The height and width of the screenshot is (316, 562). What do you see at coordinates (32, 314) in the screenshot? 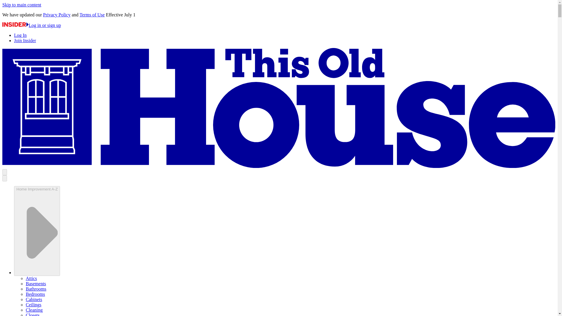
I see `Closets` at bounding box center [32, 314].